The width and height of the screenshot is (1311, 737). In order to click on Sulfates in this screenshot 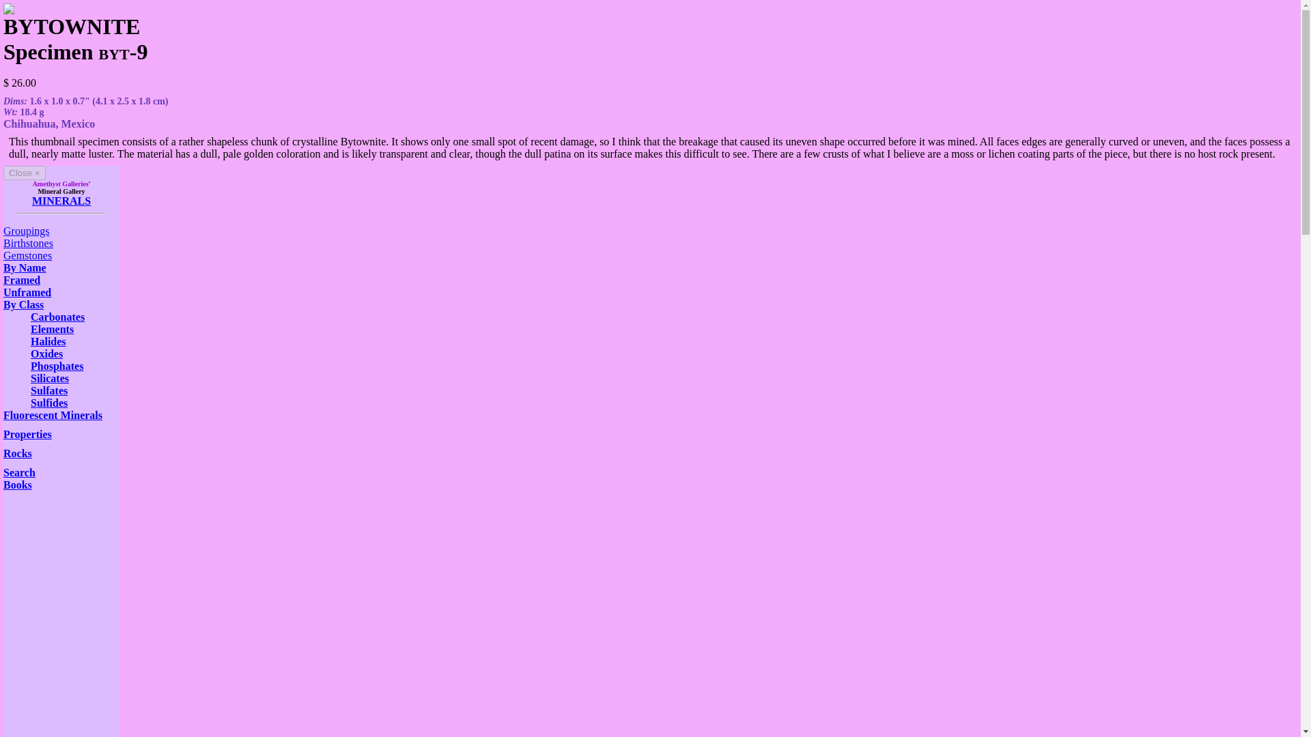, I will do `click(49, 390)`.